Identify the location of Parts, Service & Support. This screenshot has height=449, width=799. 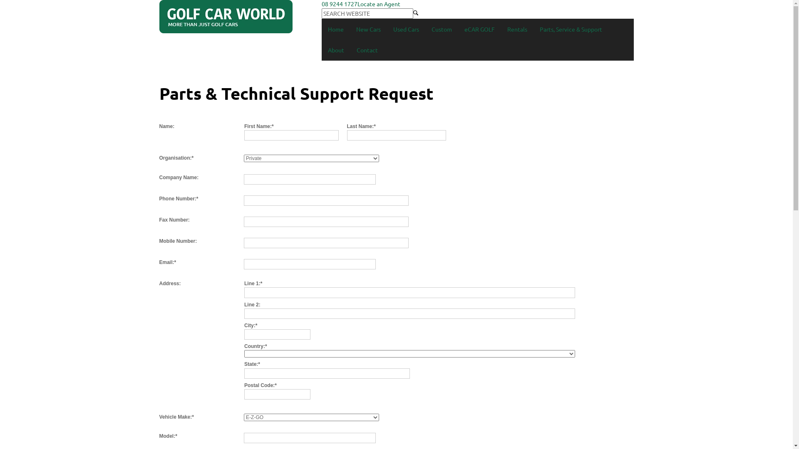
(571, 29).